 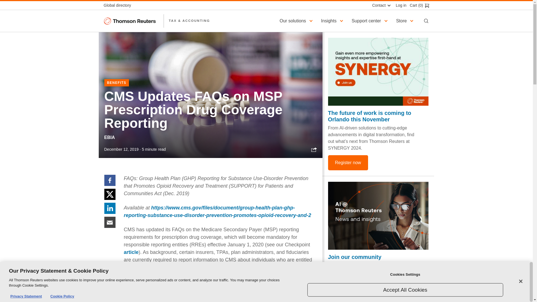 I want to click on Our solutions, so click(x=297, y=21).